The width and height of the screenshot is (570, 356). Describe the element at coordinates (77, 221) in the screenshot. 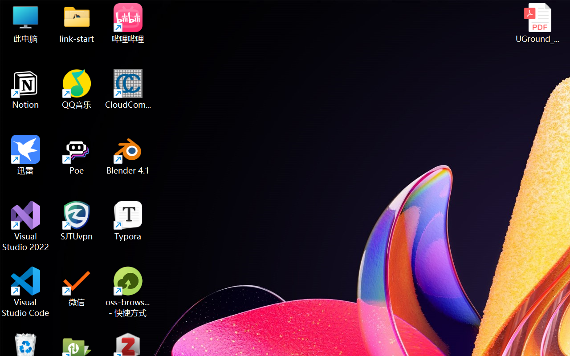

I see `SJTUvpn` at that location.